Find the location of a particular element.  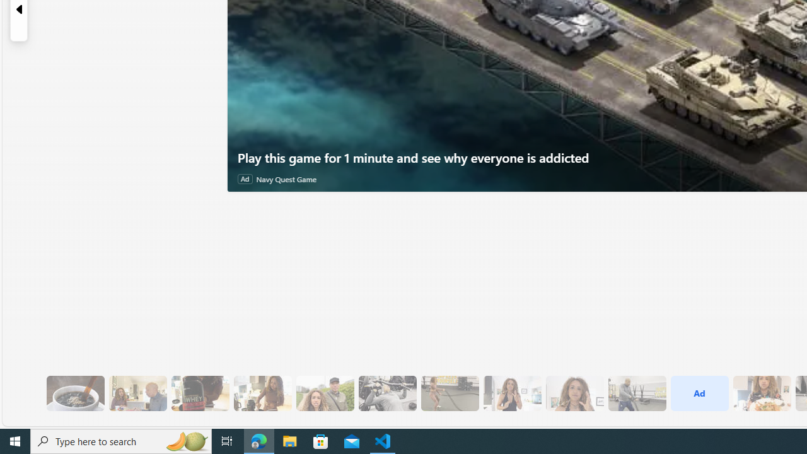

7 They Don't Skip Meals is located at coordinates (262, 393).